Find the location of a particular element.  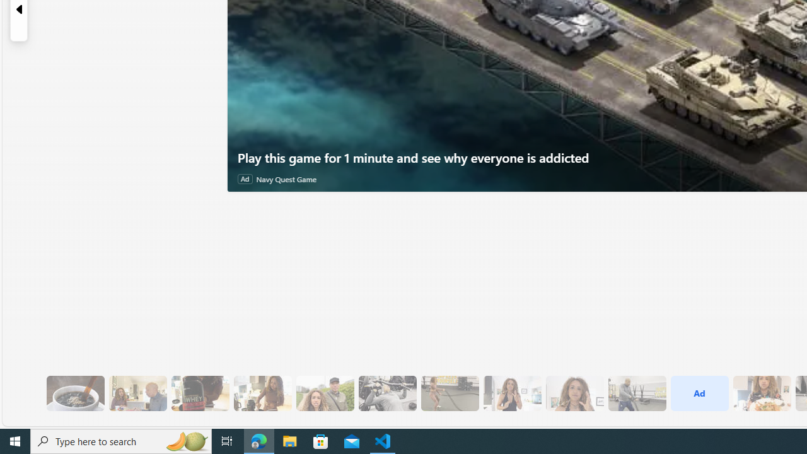

7 They Don't Skip Meals is located at coordinates (262, 393).